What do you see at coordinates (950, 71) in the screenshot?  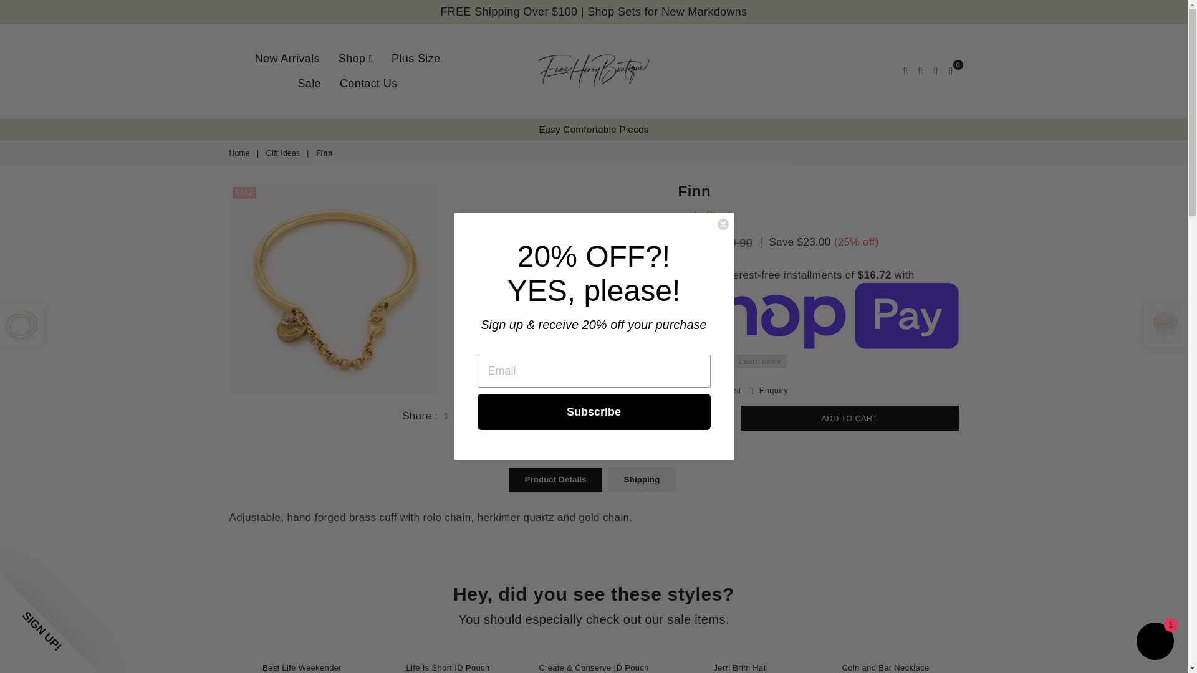 I see `0` at bounding box center [950, 71].